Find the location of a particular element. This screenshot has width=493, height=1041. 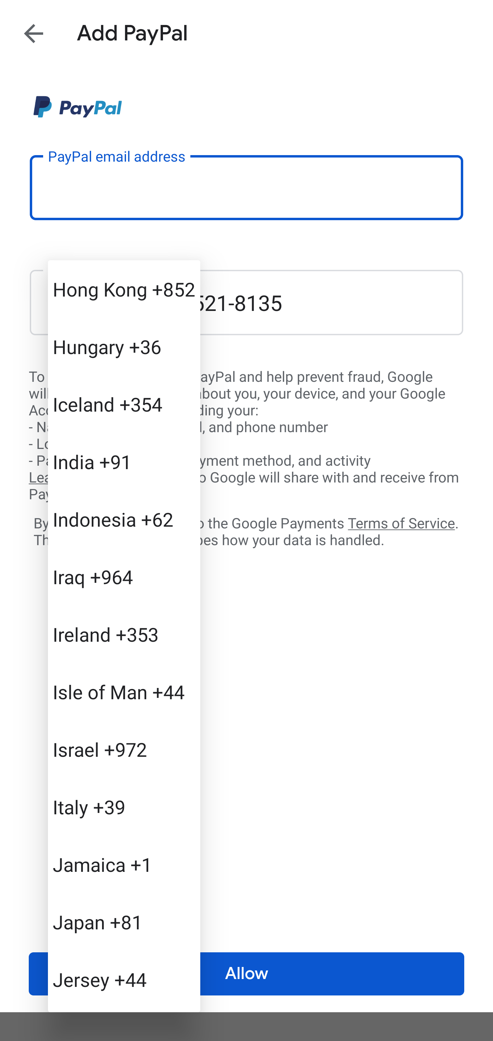

Iceland +354 is located at coordinates (124, 404).